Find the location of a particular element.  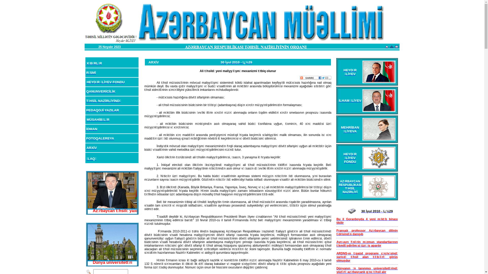

9 is located at coordinates (392, 211).